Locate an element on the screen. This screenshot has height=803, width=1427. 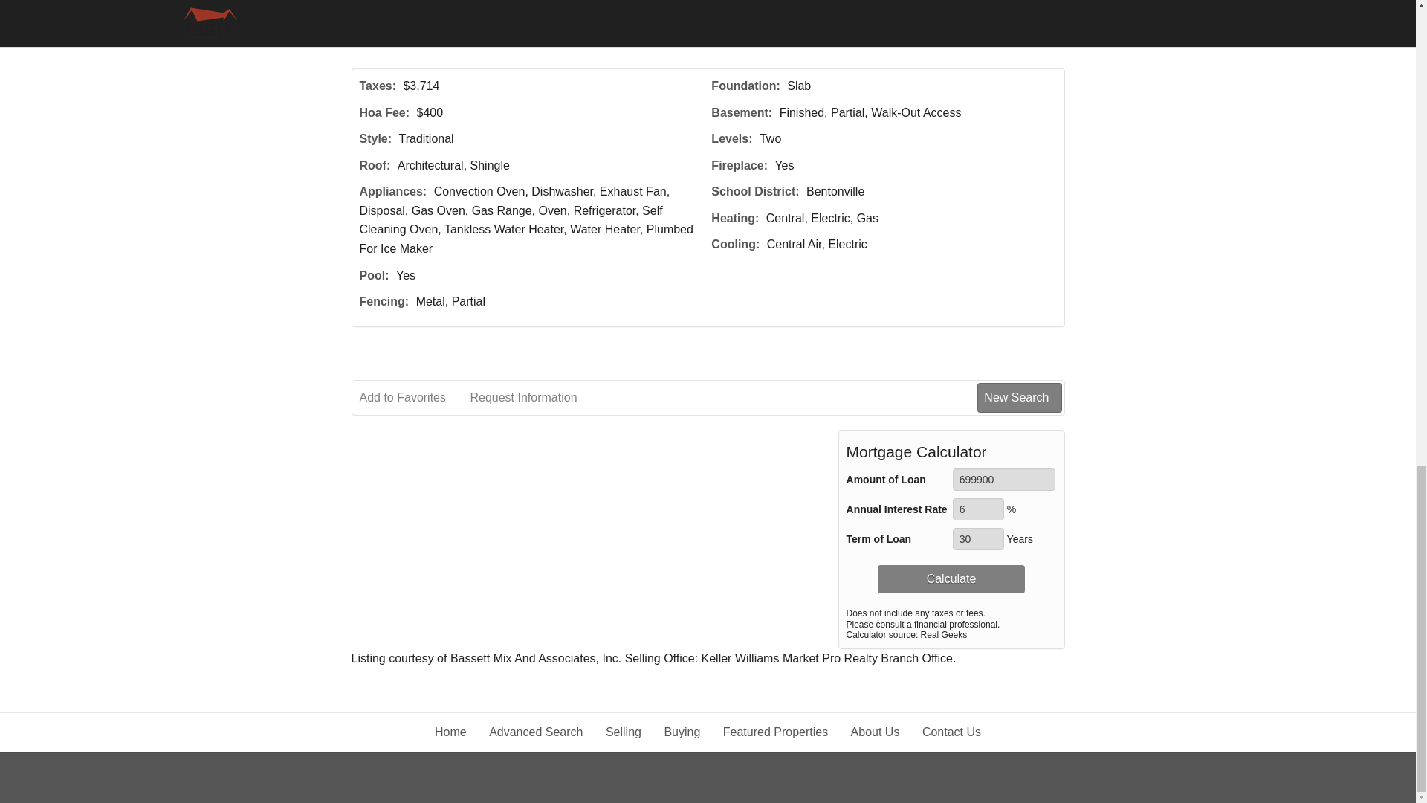
6 is located at coordinates (978, 509).